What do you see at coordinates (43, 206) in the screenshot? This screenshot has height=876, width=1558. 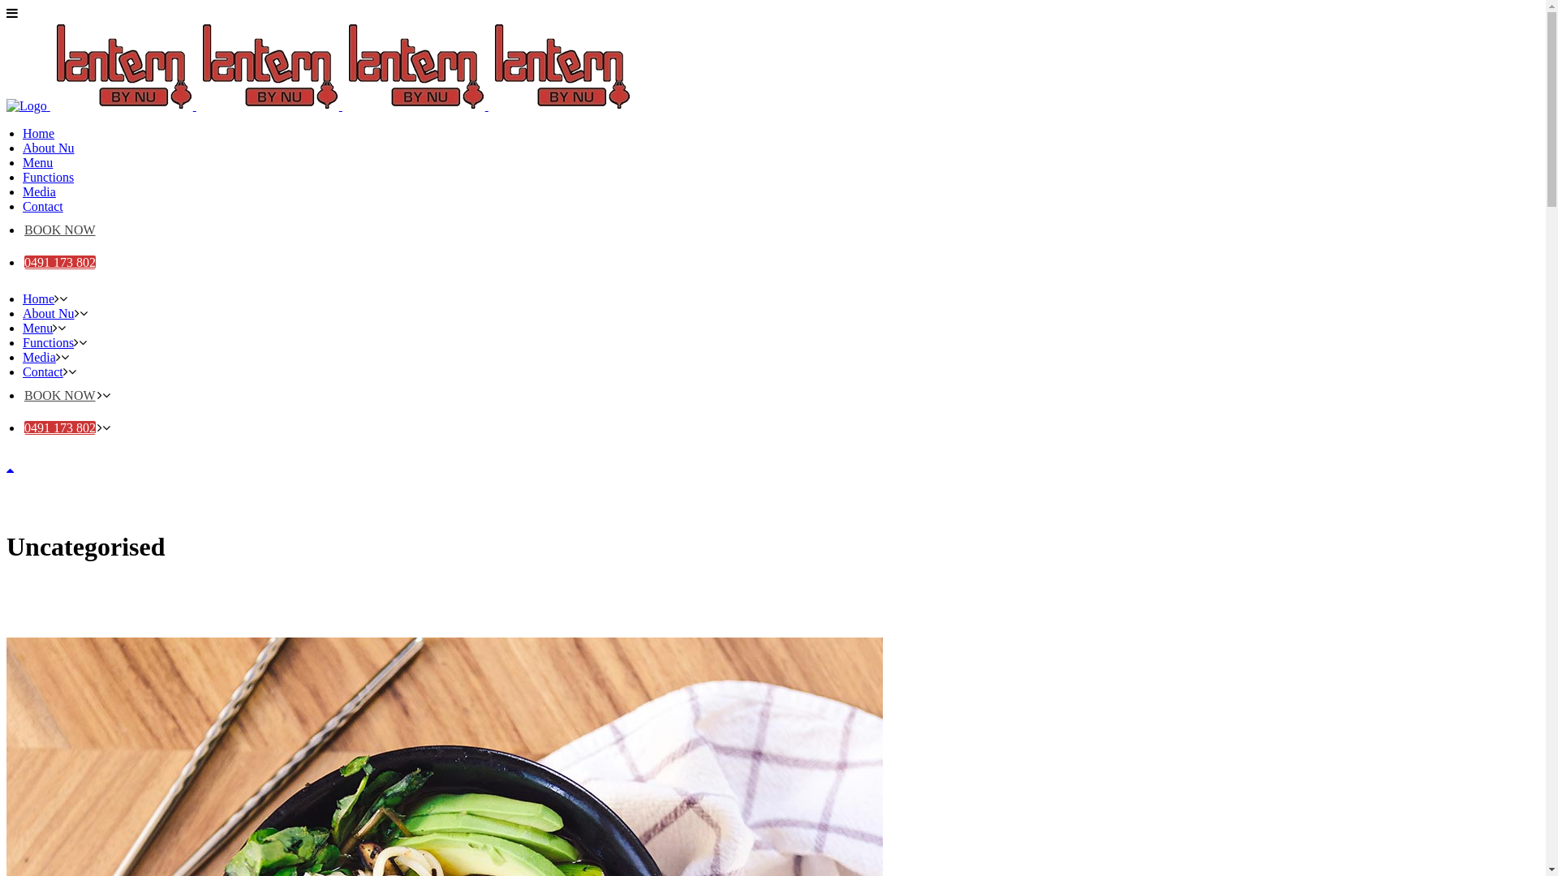 I see `Contact` at bounding box center [43, 206].